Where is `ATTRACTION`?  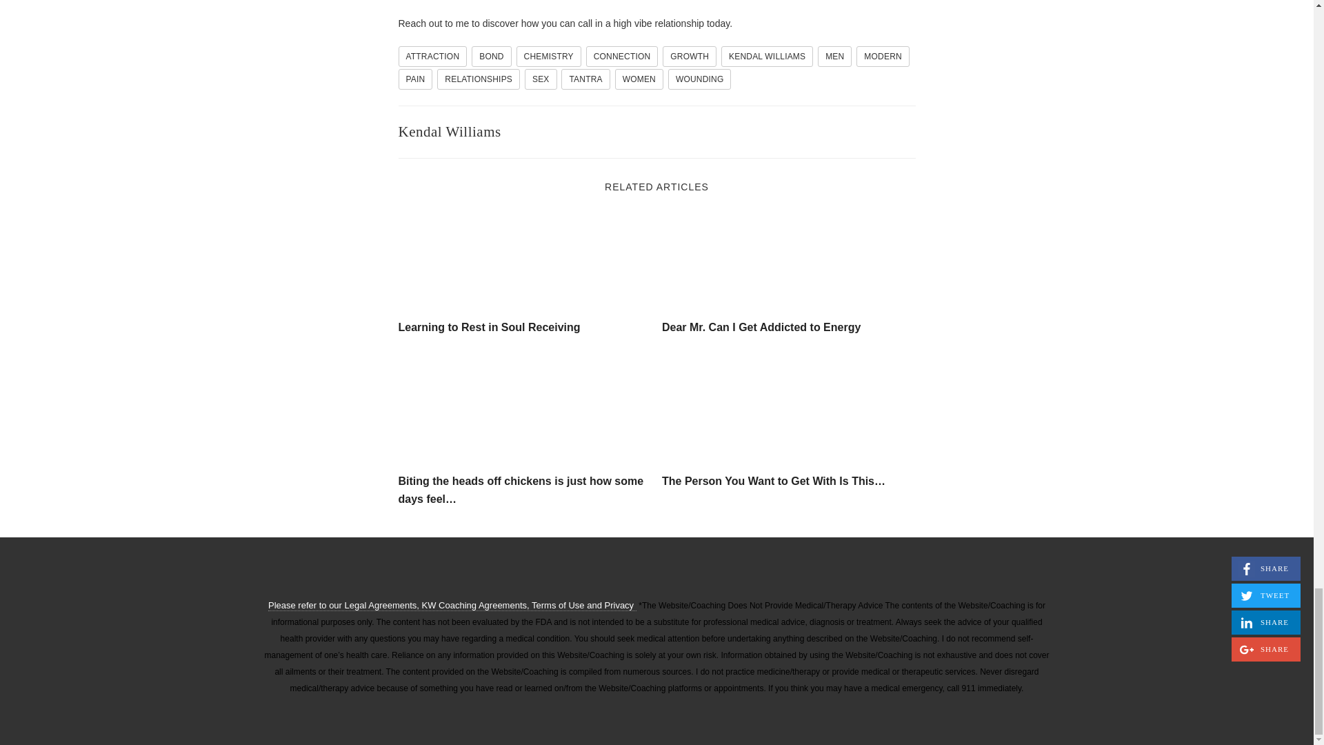
ATTRACTION is located at coordinates (432, 57).